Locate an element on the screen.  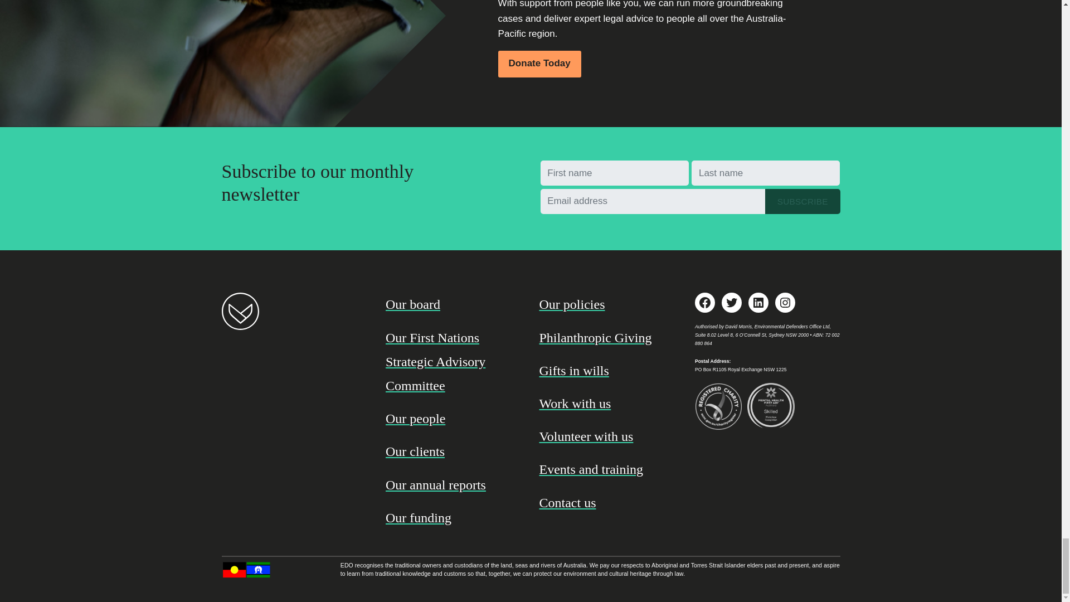
Our people is located at coordinates (454, 419).